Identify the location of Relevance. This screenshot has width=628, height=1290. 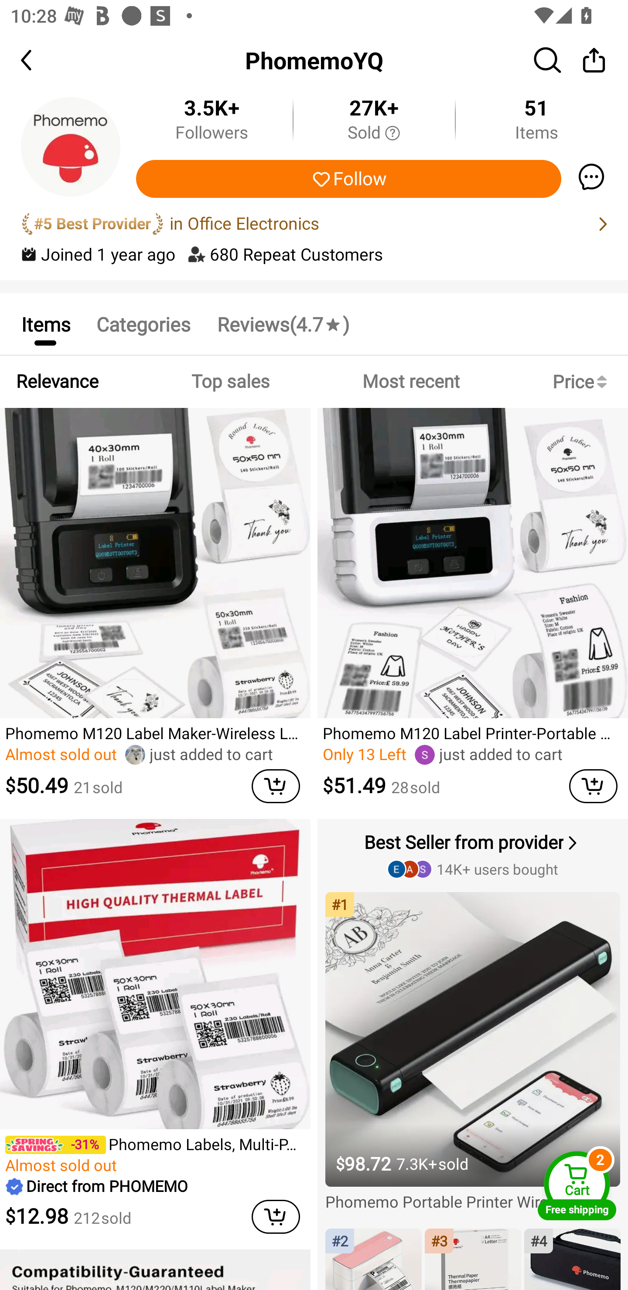
(57, 382).